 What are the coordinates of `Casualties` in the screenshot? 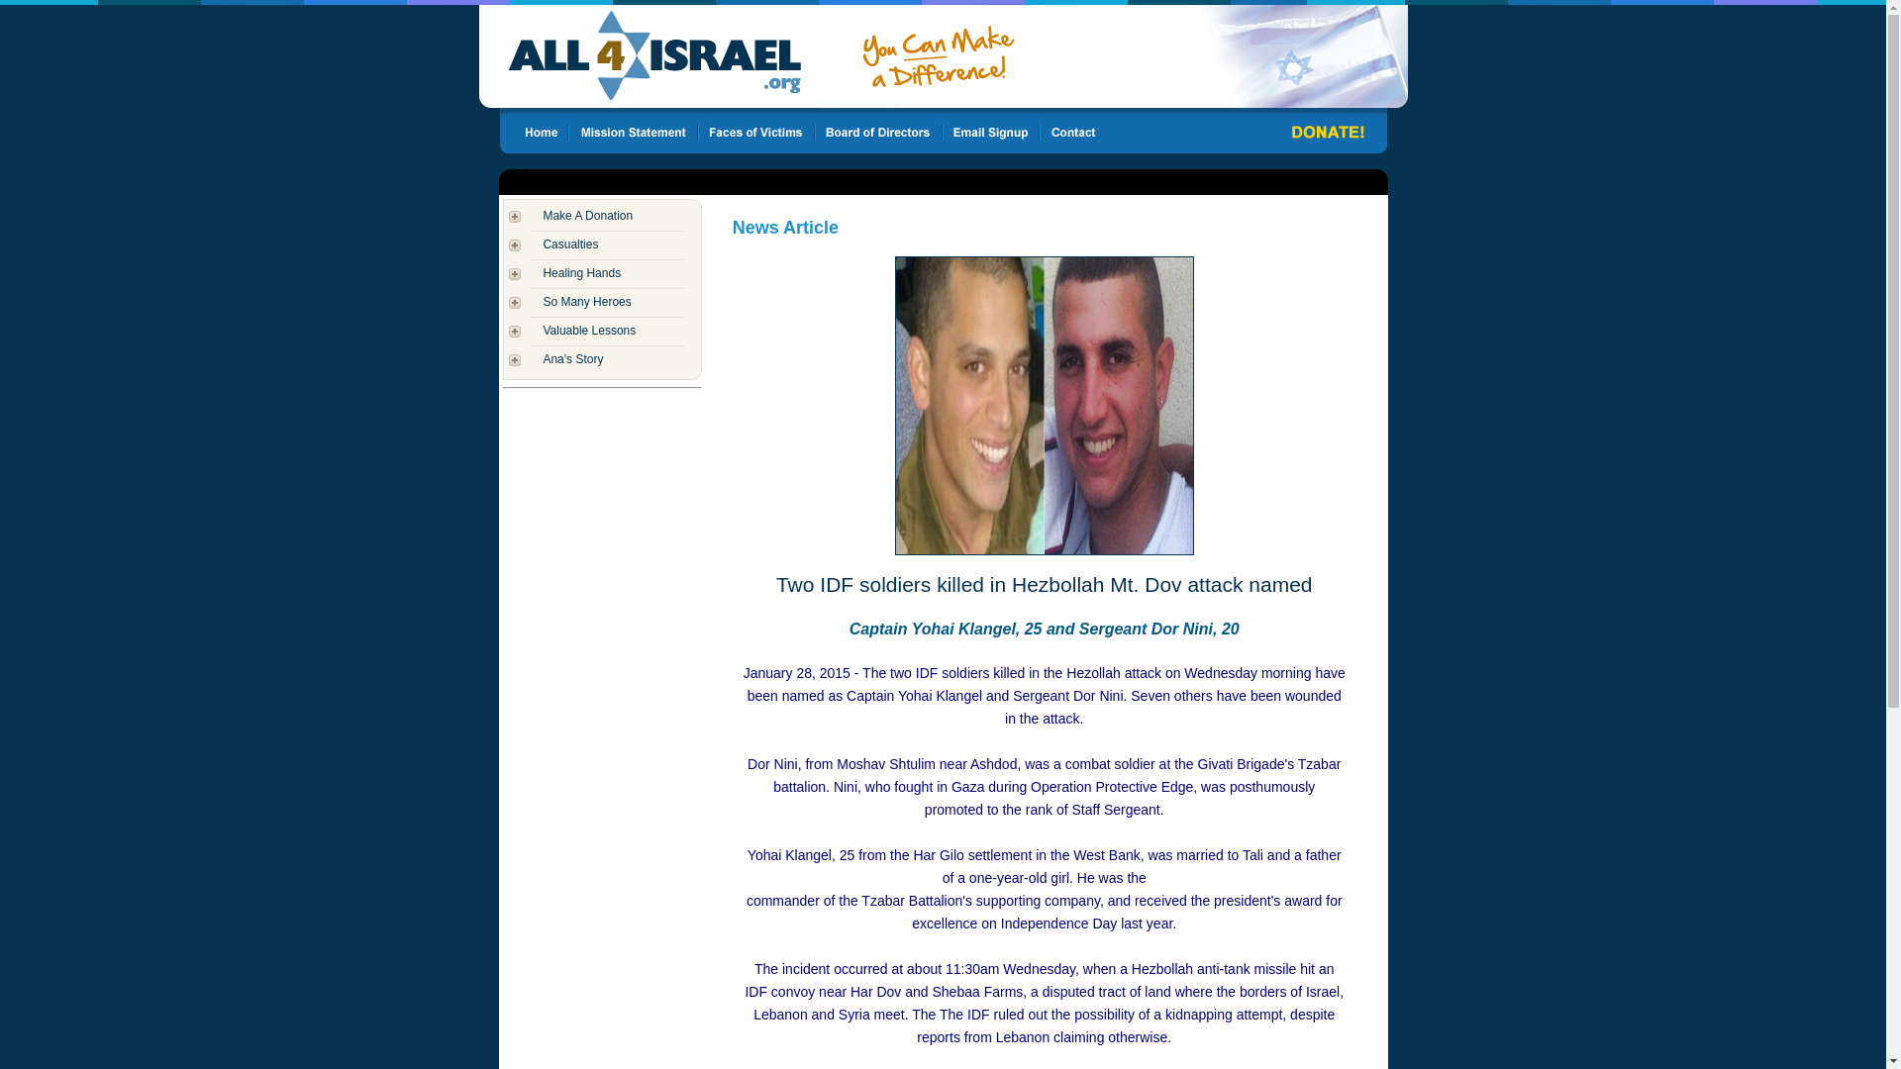 It's located at (570, 243).